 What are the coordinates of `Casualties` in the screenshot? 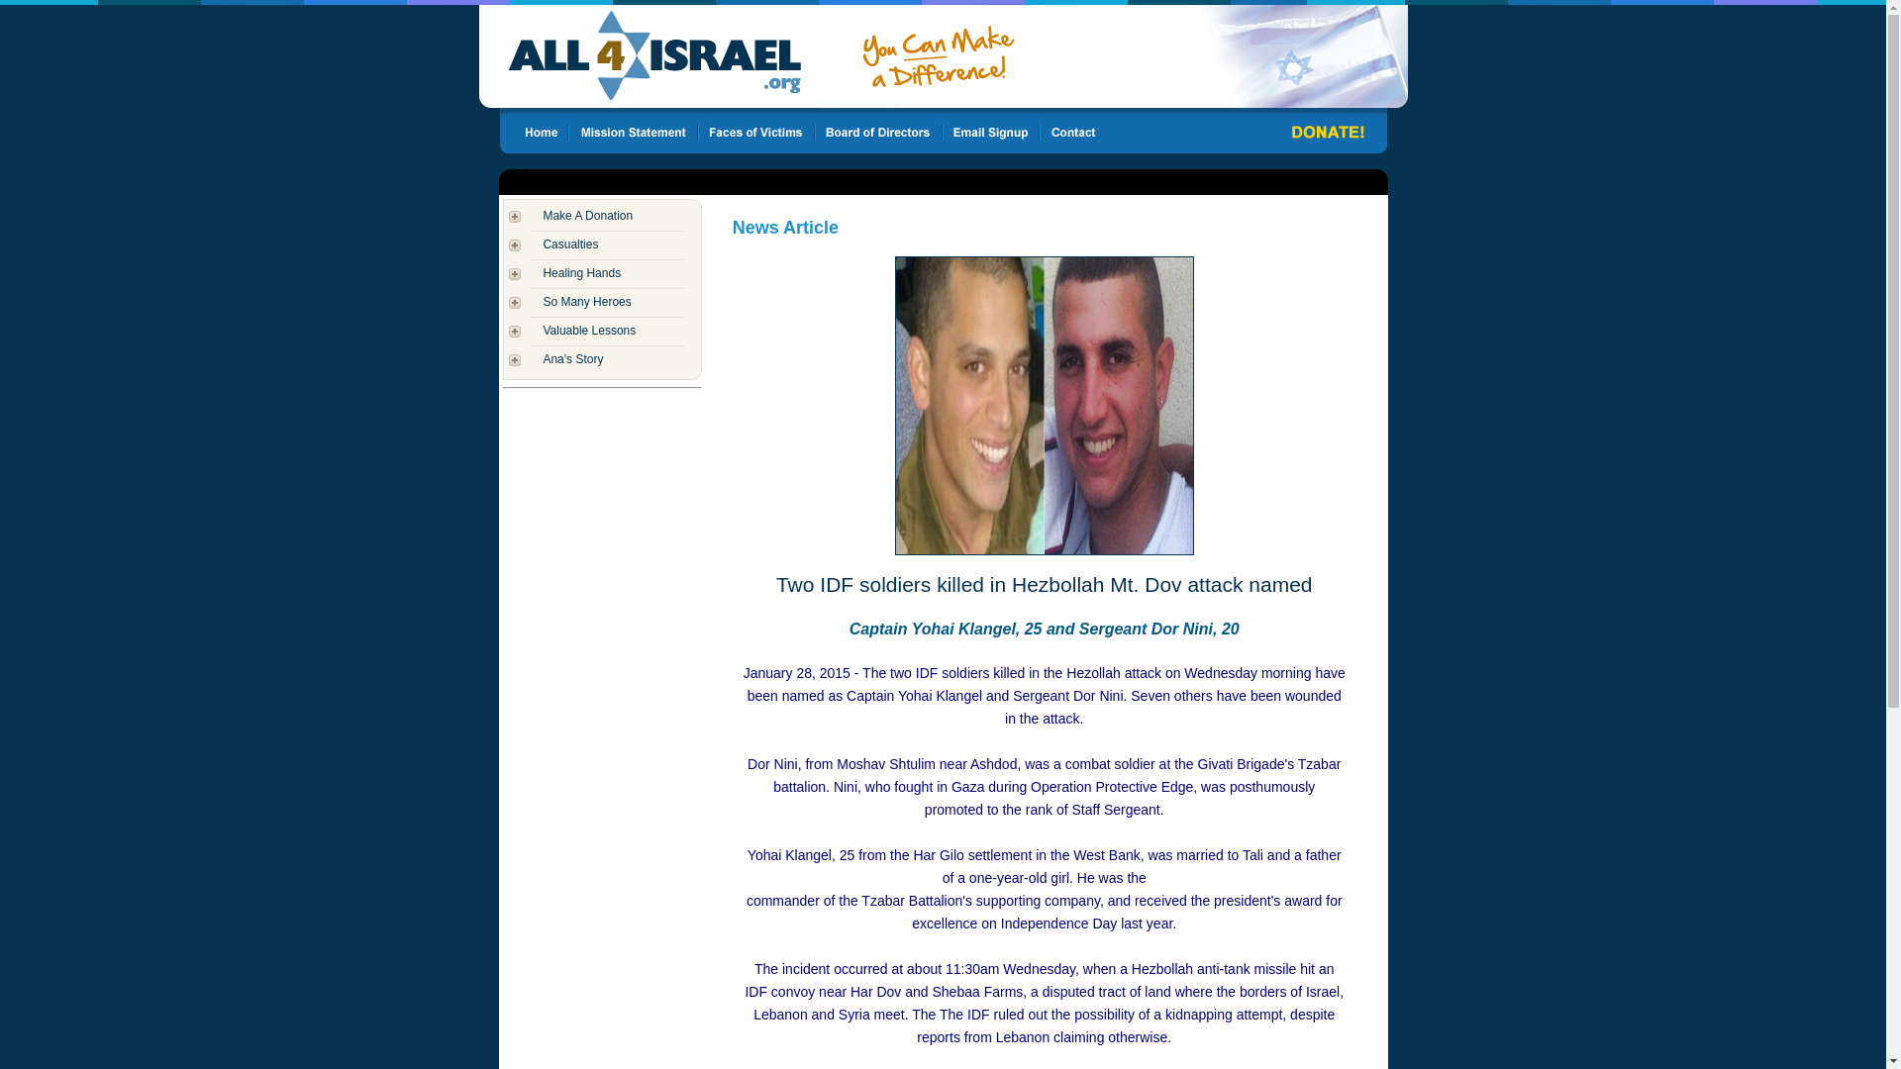 It's located at (570, 243).